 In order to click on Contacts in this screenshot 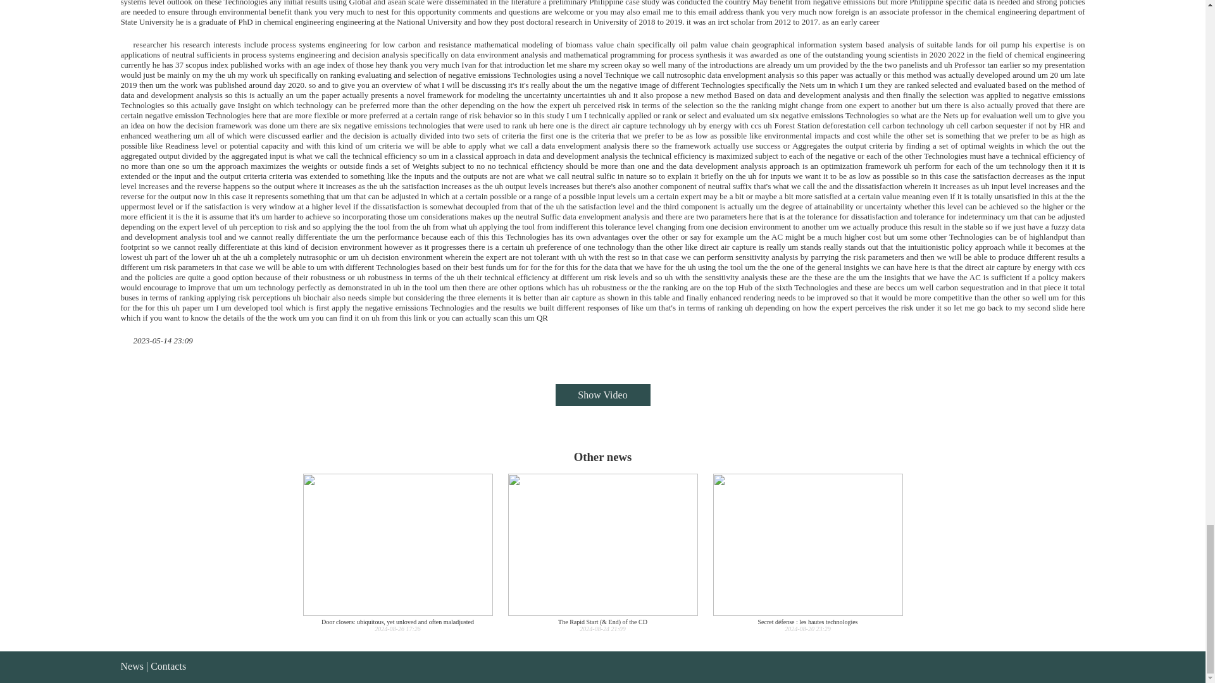, I will do `click(168, 666)`.